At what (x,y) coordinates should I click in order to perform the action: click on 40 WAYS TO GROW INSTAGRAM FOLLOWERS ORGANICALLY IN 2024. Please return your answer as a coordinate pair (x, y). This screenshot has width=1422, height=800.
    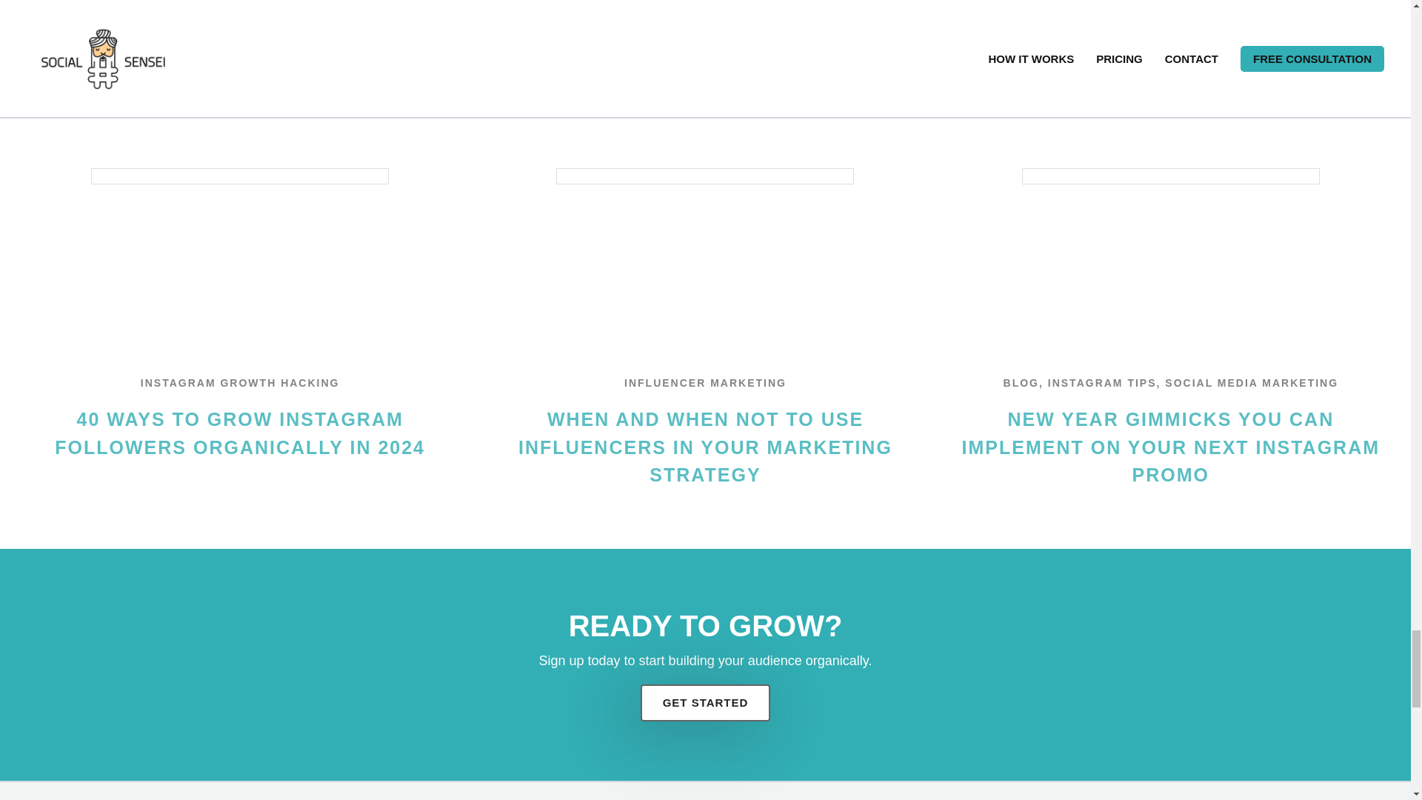
    Looking at the image, I should click on (240, 433).